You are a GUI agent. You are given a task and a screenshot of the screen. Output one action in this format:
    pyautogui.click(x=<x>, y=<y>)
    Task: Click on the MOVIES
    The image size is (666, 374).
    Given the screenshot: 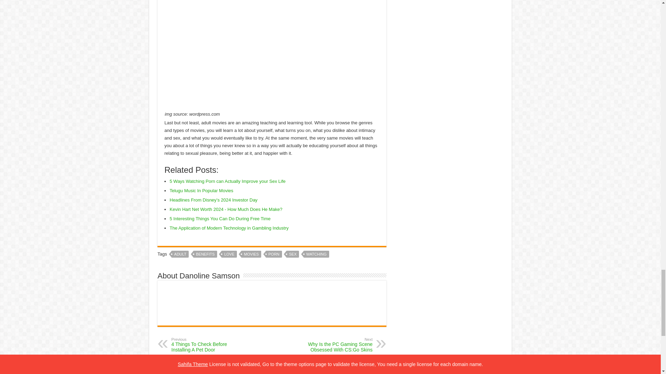 What is the action you would take?
    pyautogui.click(x=251, y=254)
    